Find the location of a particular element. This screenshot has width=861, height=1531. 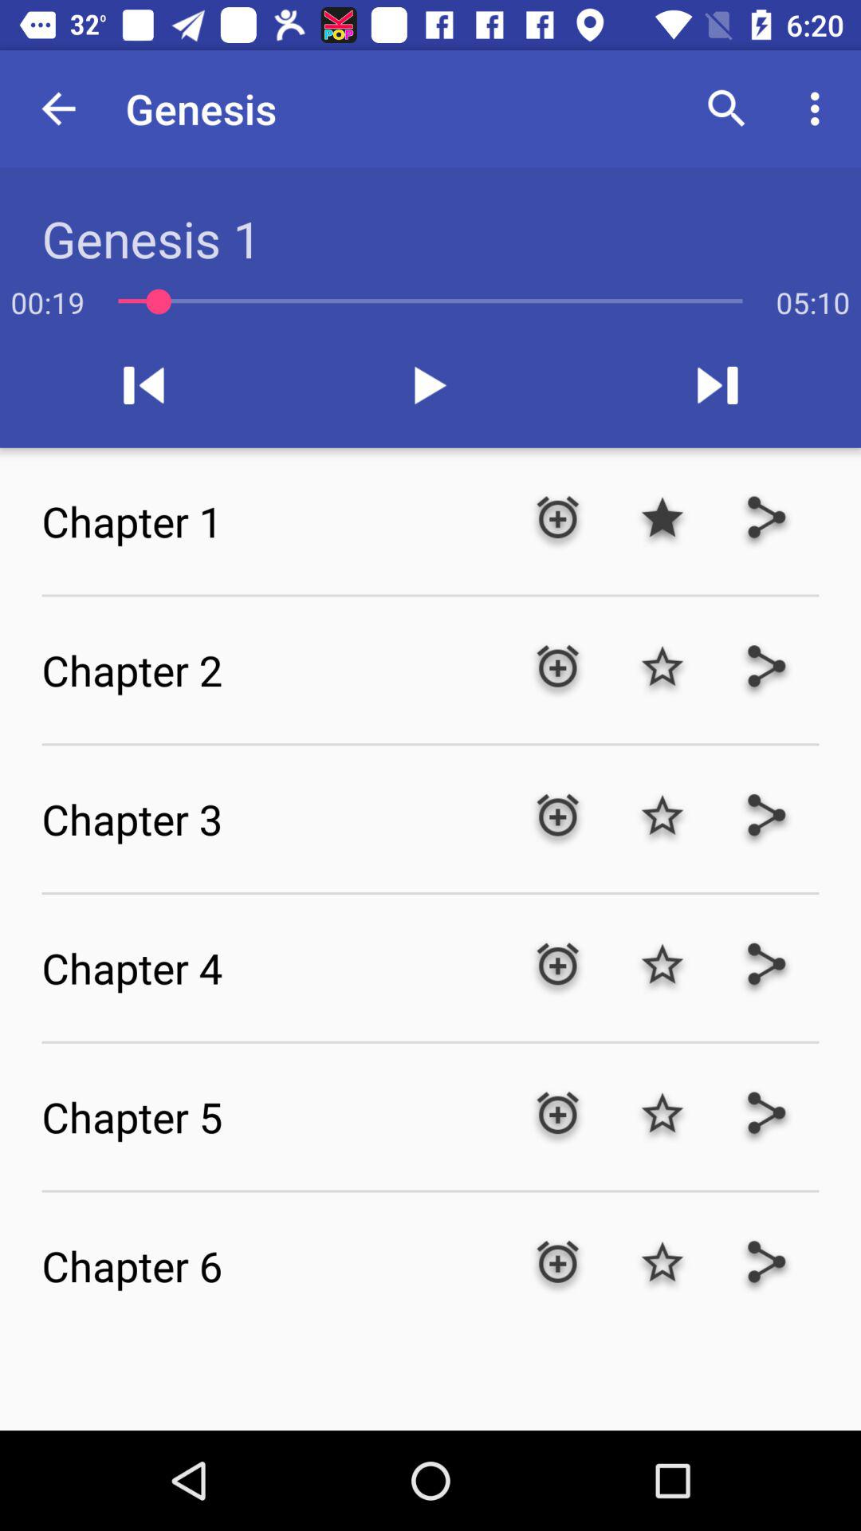

choose item to the left of the genesis item is located at coordinates (58, 108).